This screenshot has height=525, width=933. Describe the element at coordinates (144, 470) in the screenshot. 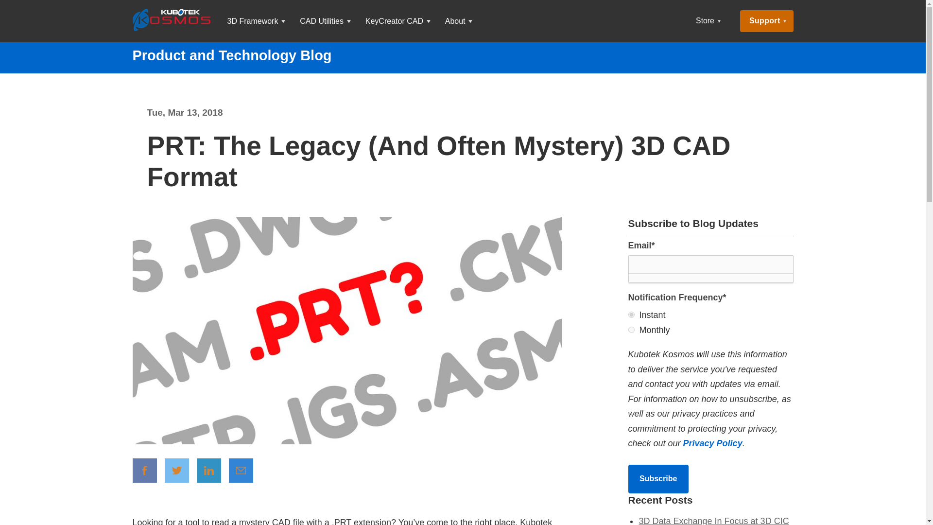

I see `Share on Facebook` at that location.